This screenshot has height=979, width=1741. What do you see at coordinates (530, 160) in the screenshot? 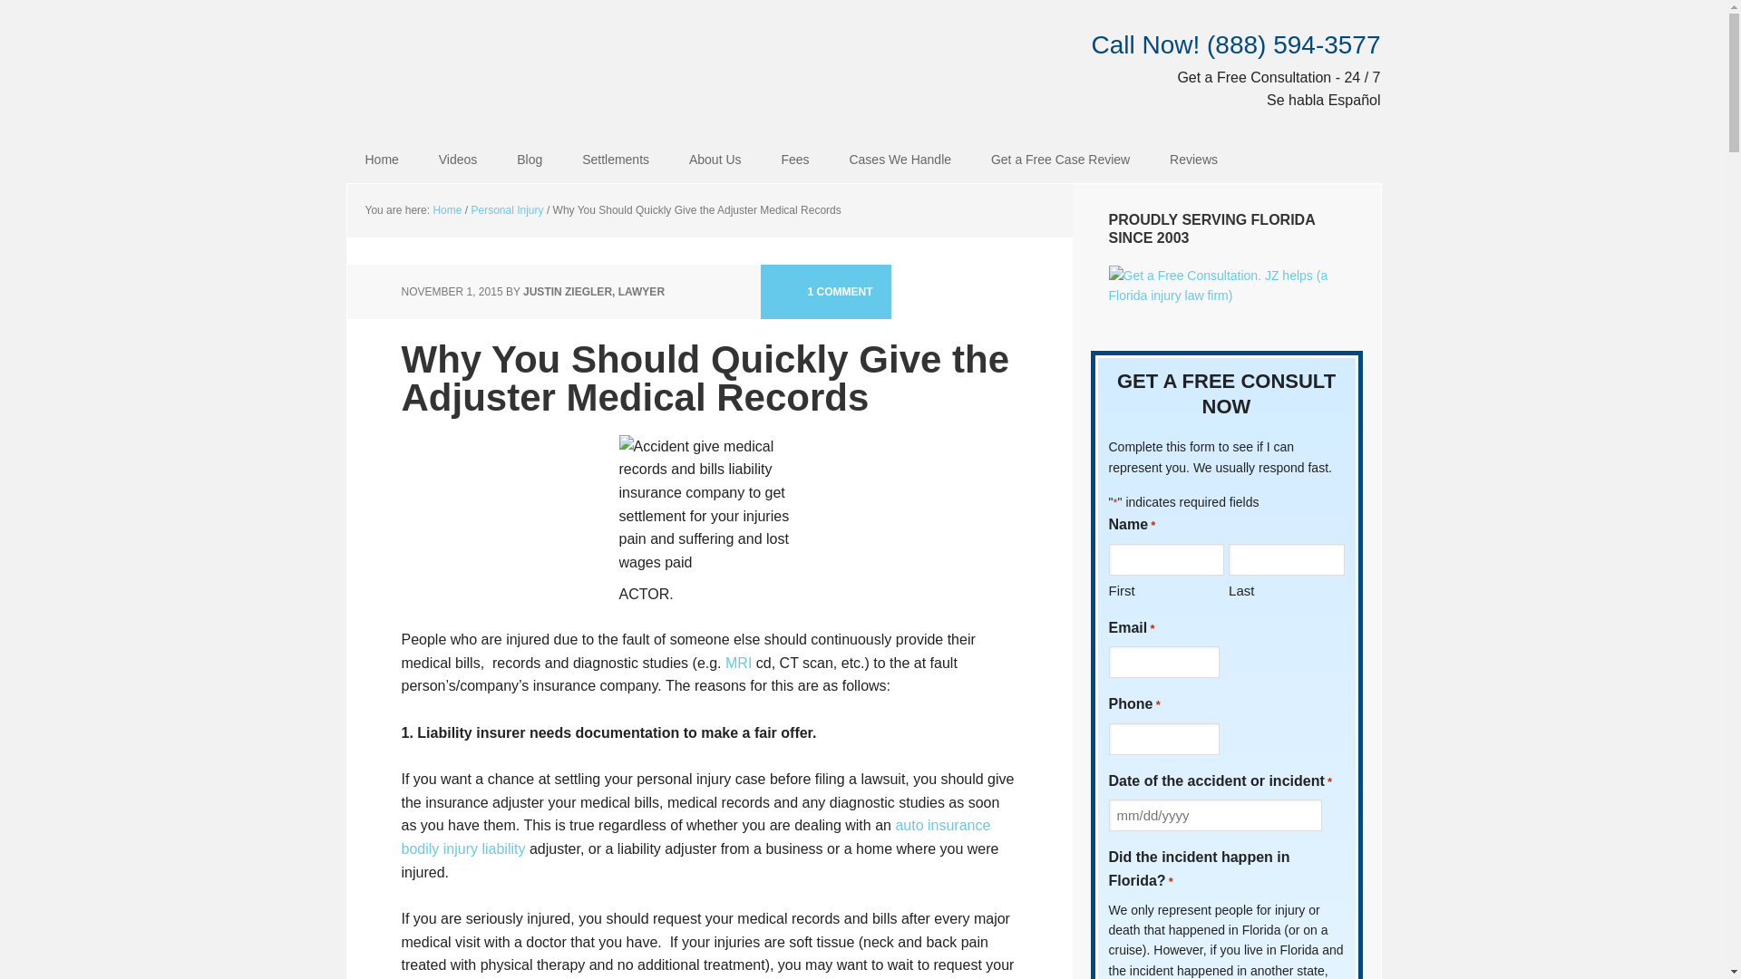
I see `Blog` at bounding box center [530, 160].